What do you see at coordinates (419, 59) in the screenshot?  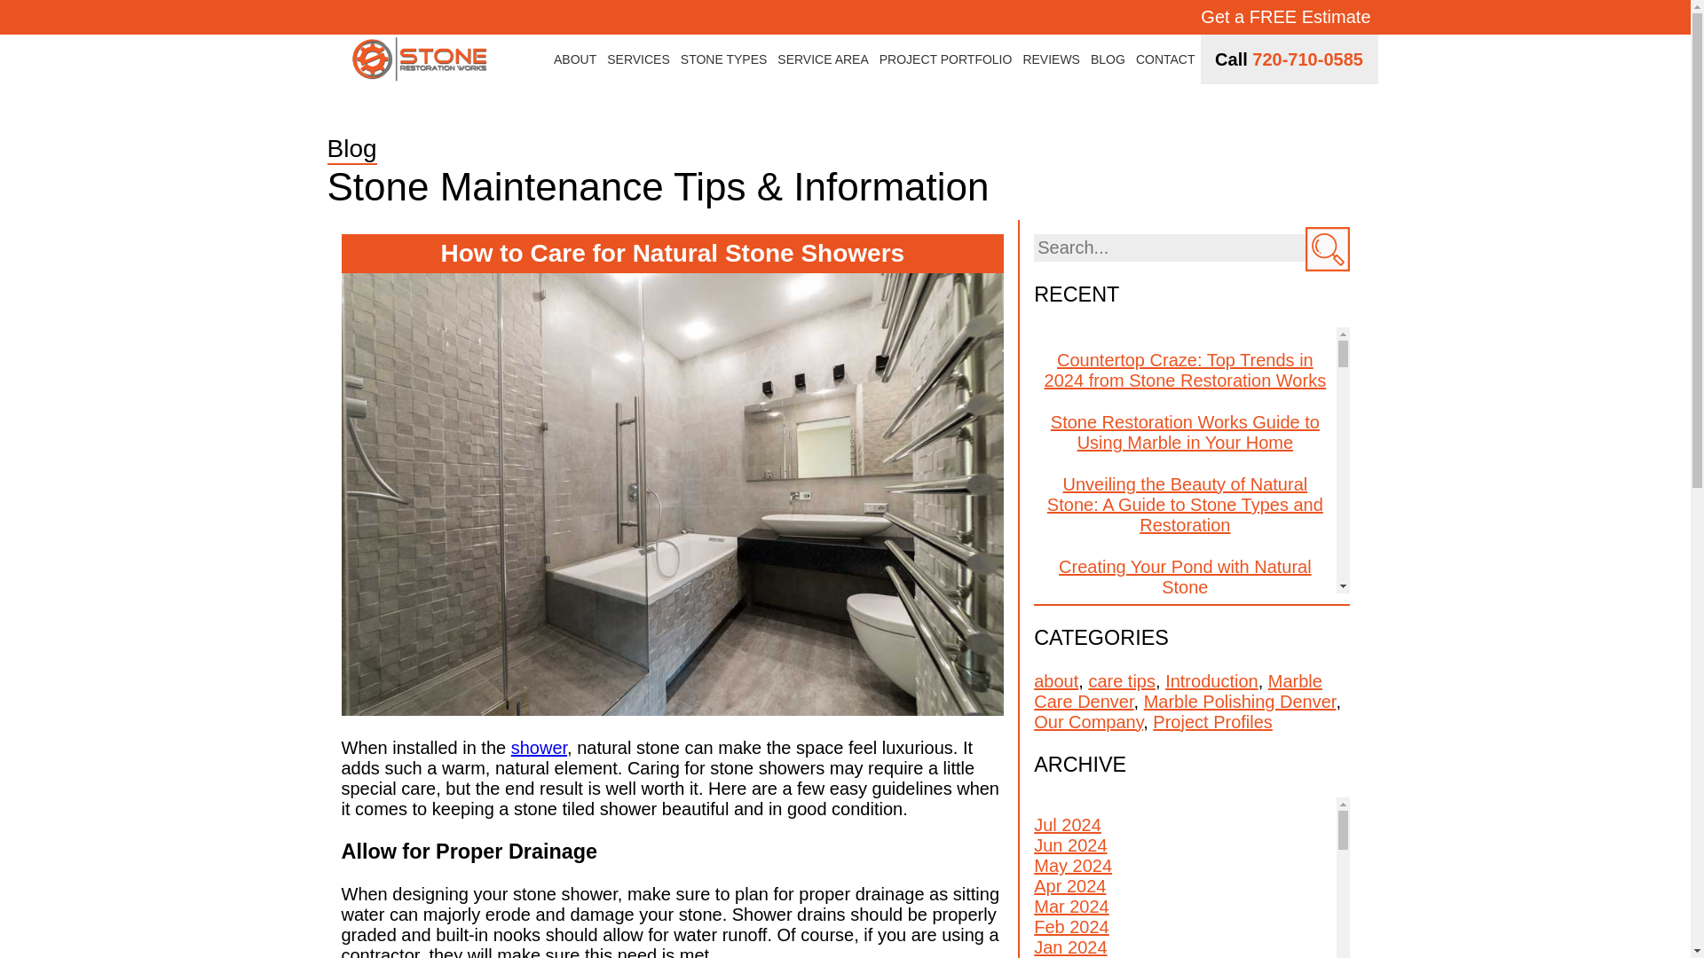 I see `Stone Restoration Works` at bounding box center [419, 59].